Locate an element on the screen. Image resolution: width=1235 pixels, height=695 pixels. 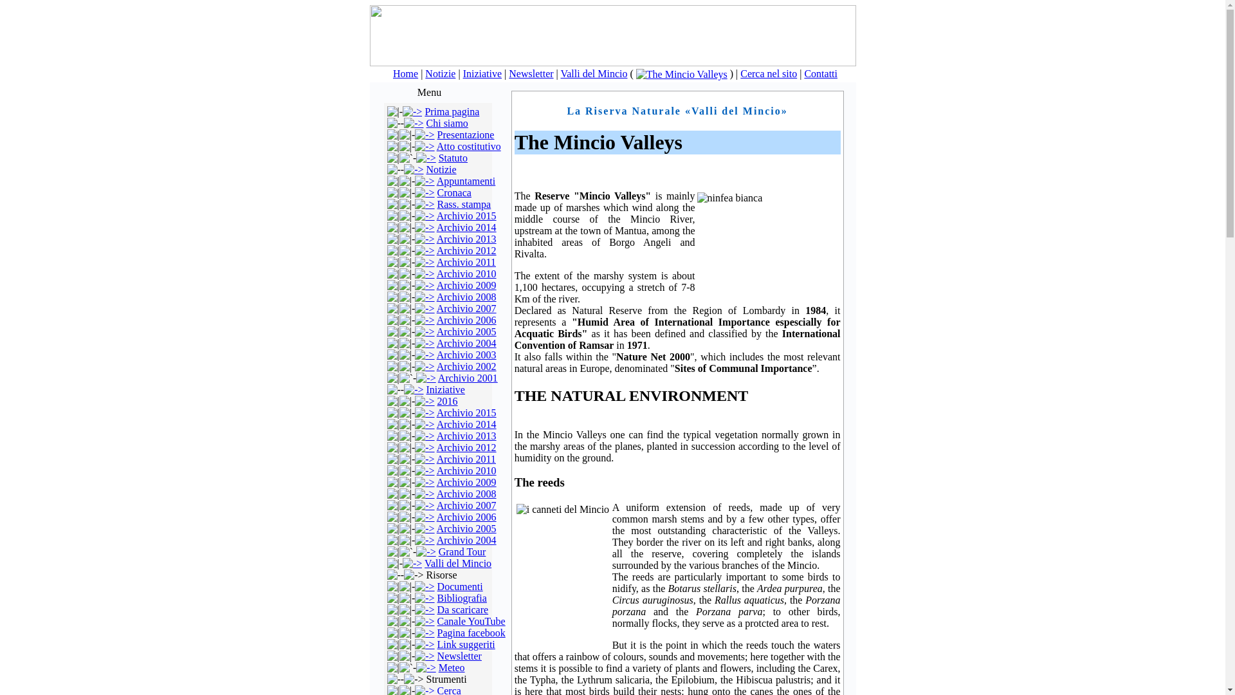
Presentazione is located at coordinates (466, 134).